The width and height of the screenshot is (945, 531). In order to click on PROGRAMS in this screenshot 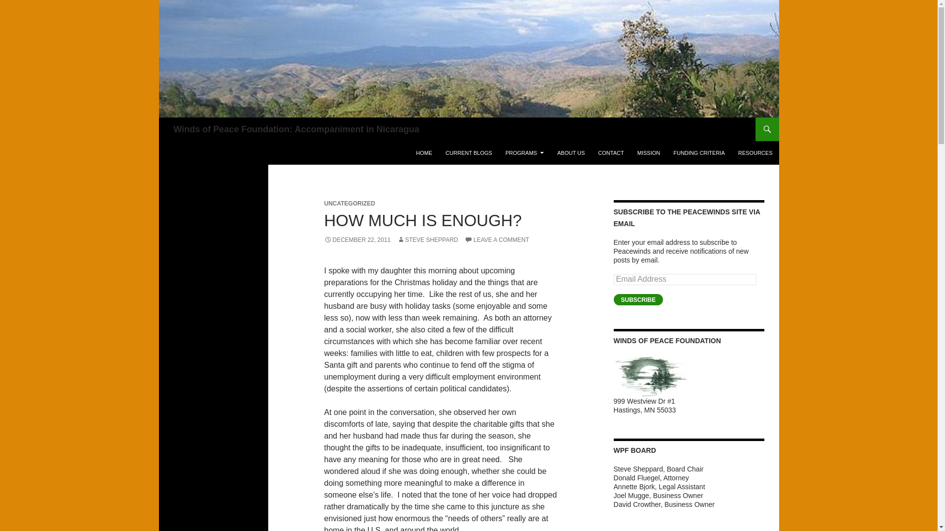, I will do `click(525, 152)`.